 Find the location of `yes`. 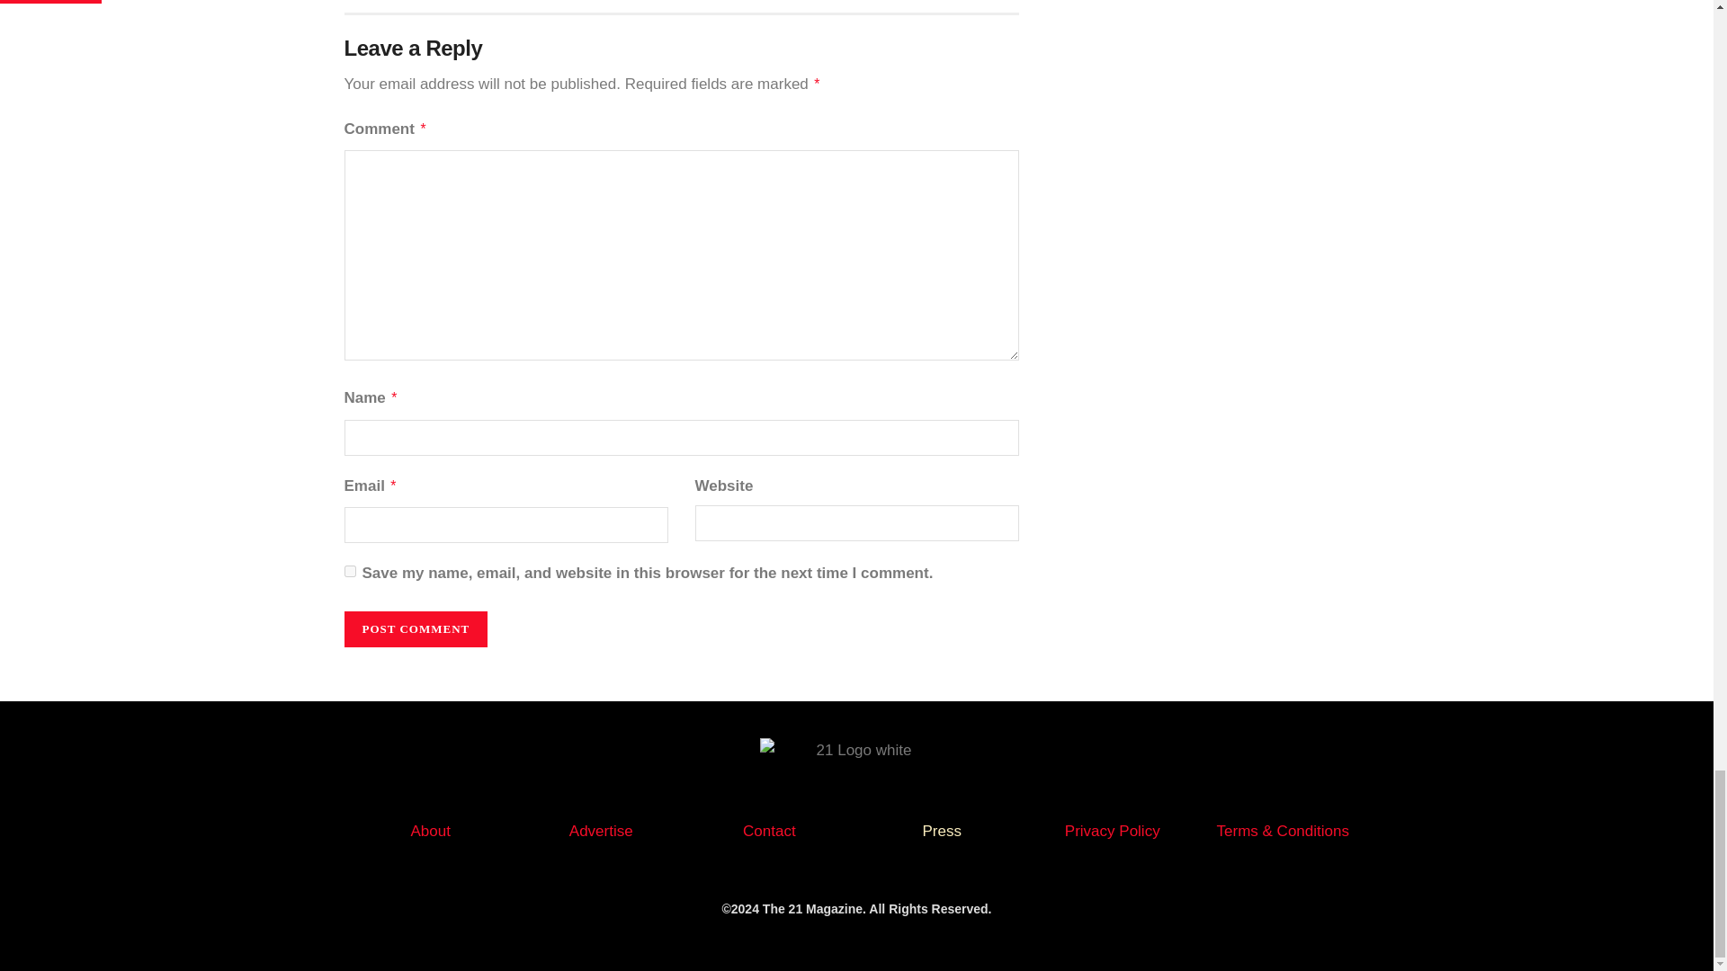

yes is located at coordinates (349, 570).